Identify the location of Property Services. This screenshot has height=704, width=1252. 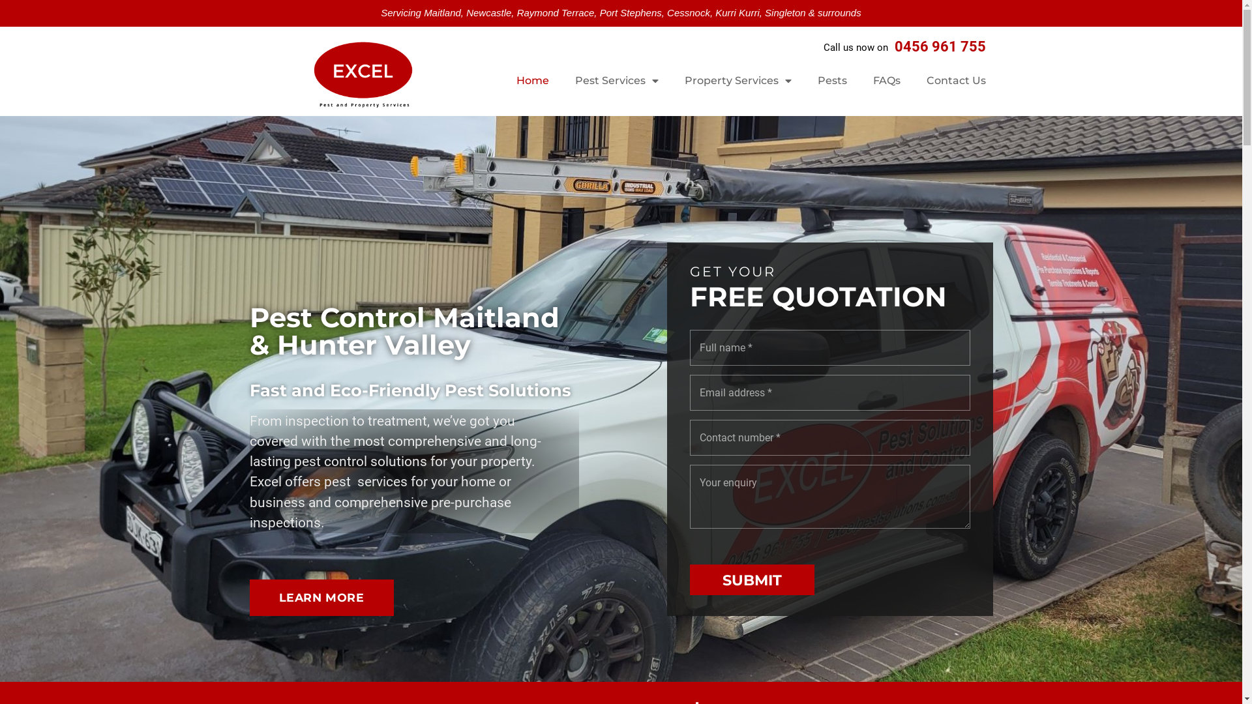
(738, 81).